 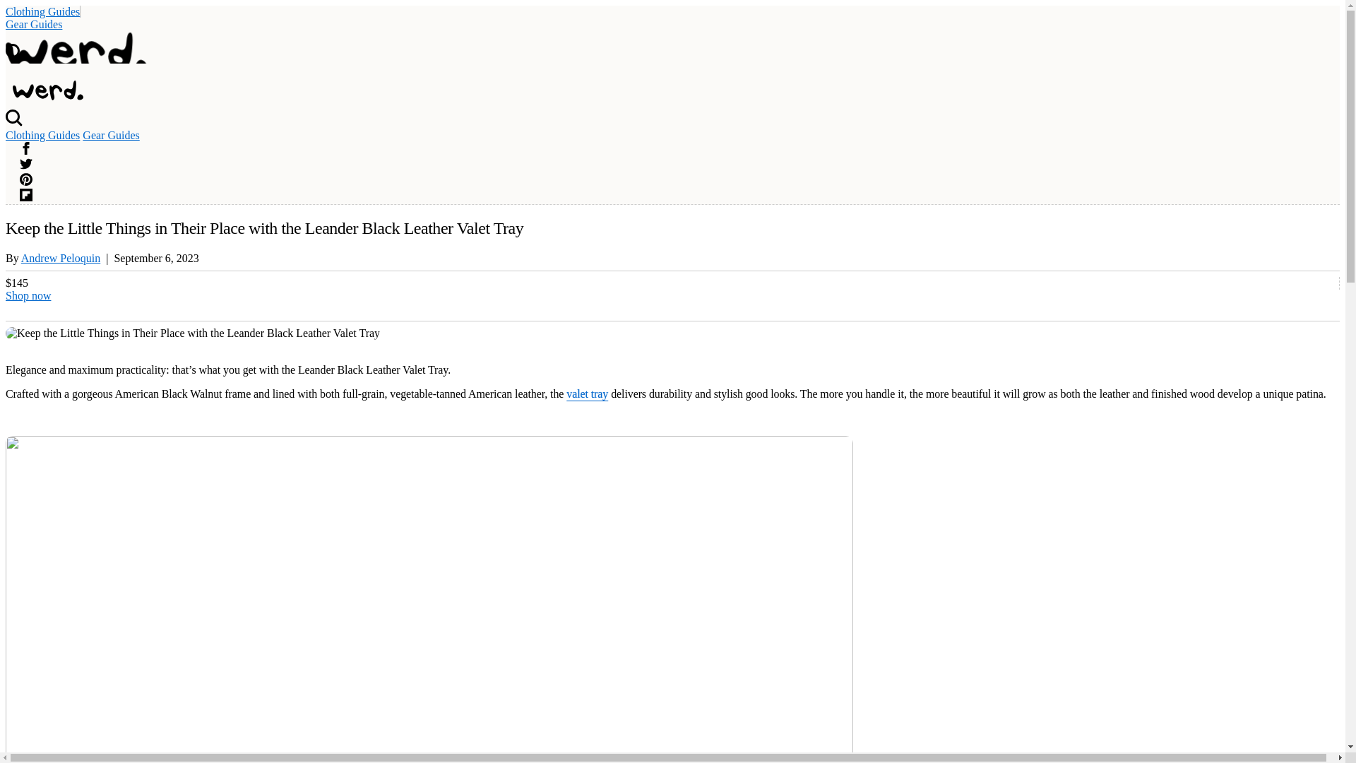 What do you see at coordinates (26, 179) in the screenshot?
I see `pinterest` at bounding box center [26, 179].